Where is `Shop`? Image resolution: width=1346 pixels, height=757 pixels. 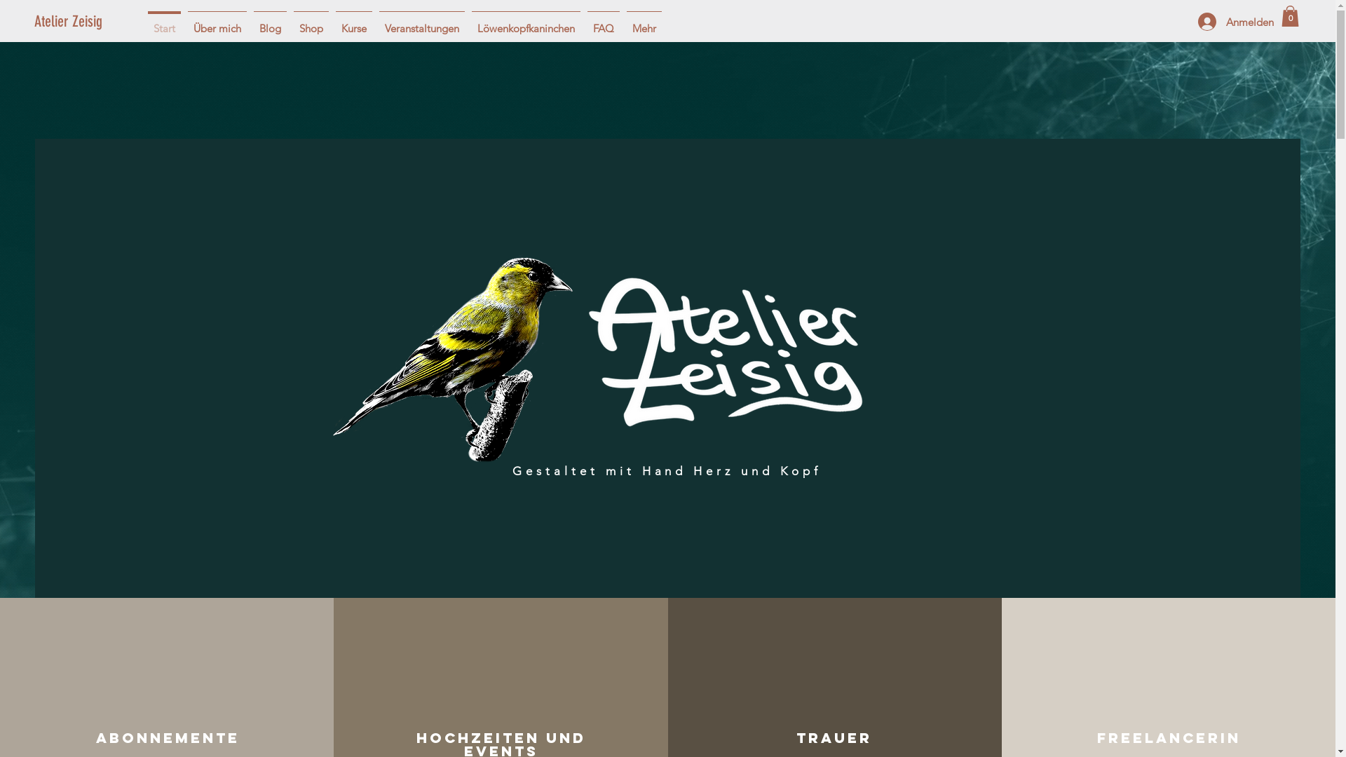 Shop is located at coordinates (311, 22).